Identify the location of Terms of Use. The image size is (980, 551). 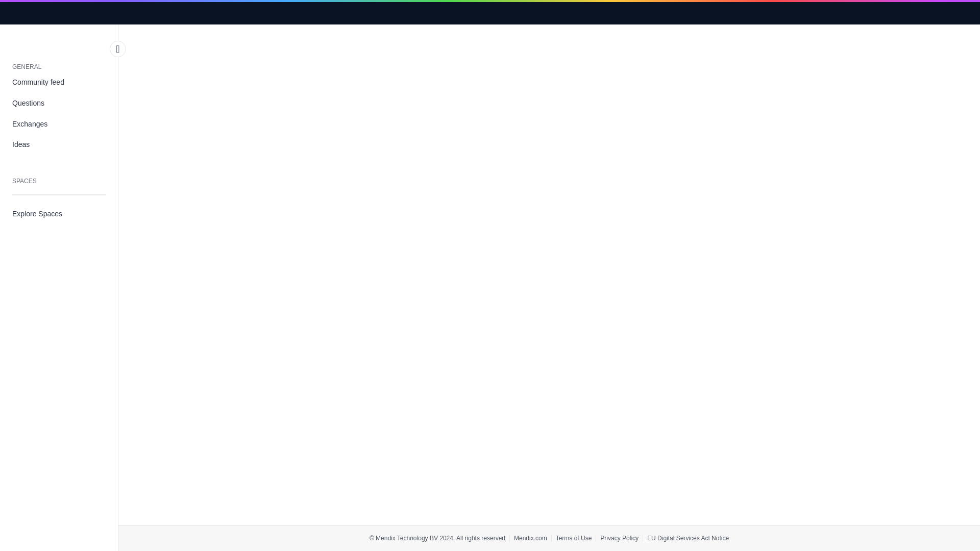
(574, 538).